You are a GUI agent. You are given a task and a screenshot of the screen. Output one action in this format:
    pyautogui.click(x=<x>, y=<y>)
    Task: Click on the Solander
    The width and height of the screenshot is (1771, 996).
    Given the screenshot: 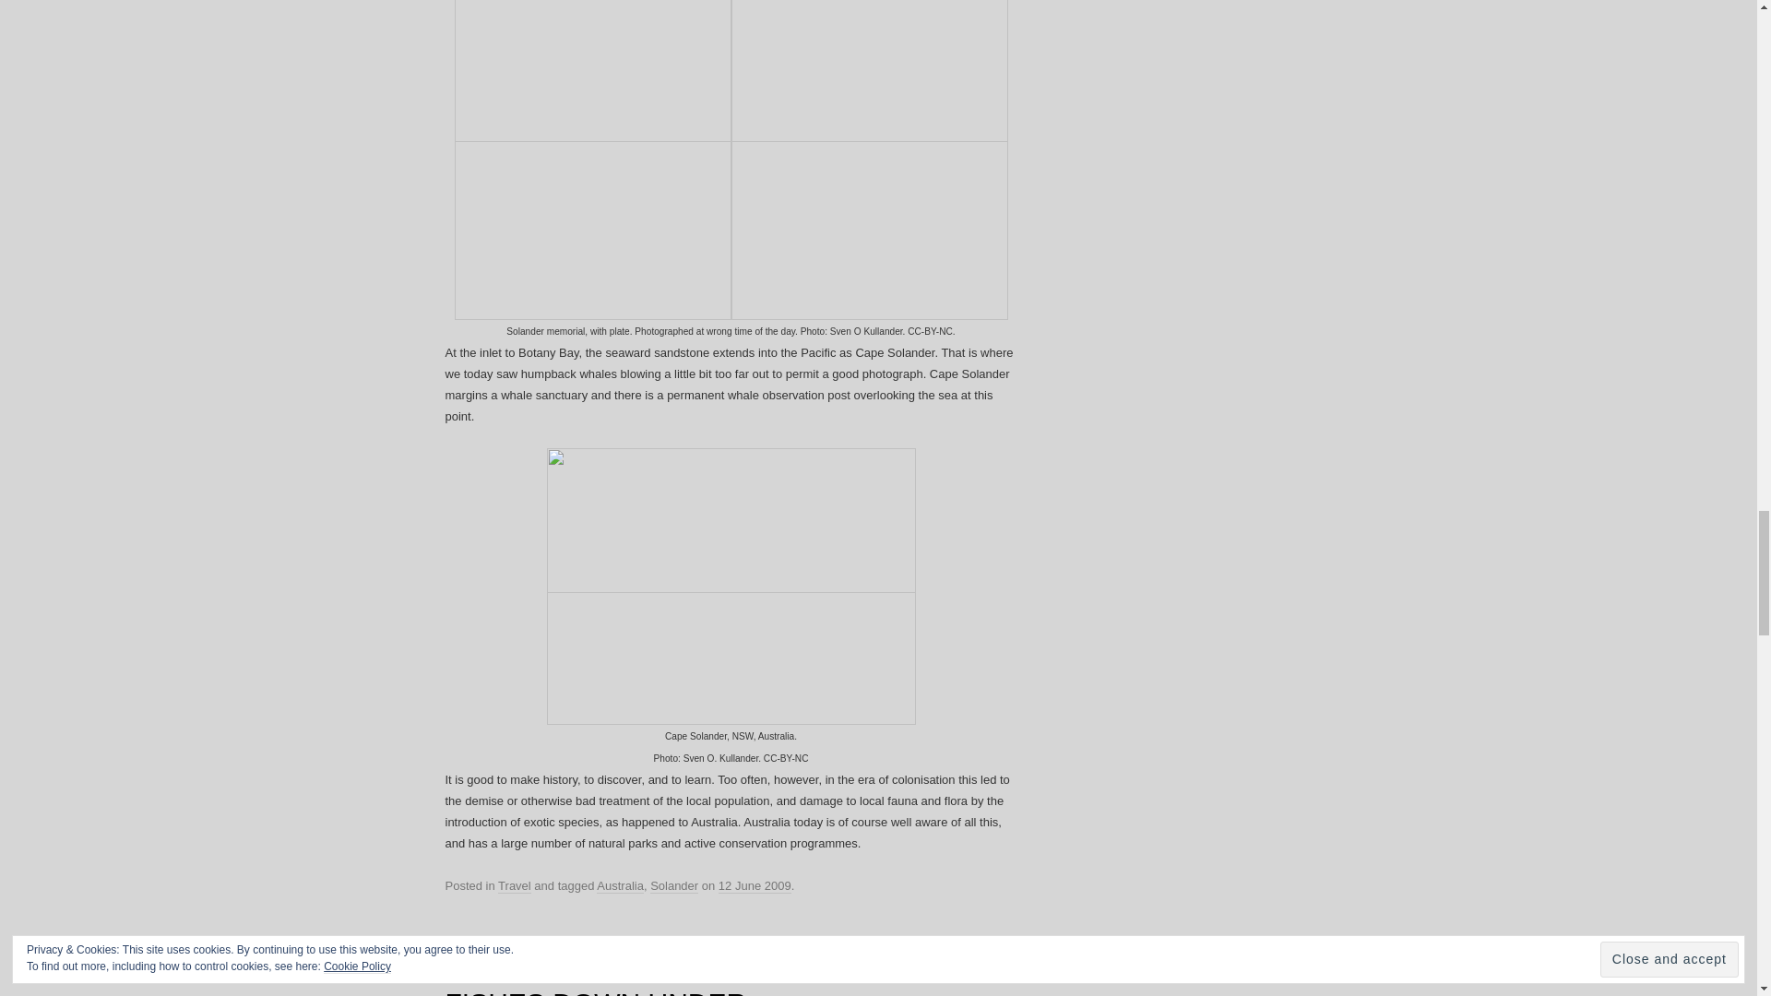 What is the action you would take?
    pyautogui.click(x=673, y=885)
    